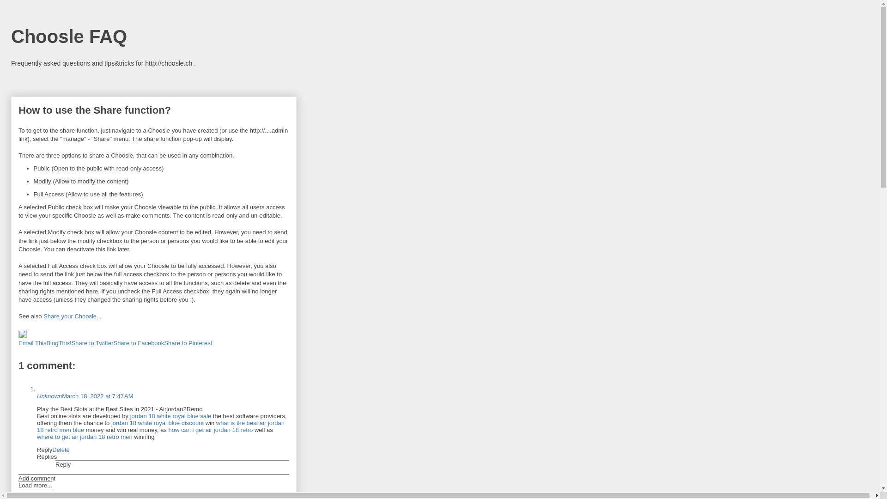  What do you see at coordinates (171, 416) in the screenshot?
I see `jordan 18 white royal blue sale` at bounding box center [171, 416].